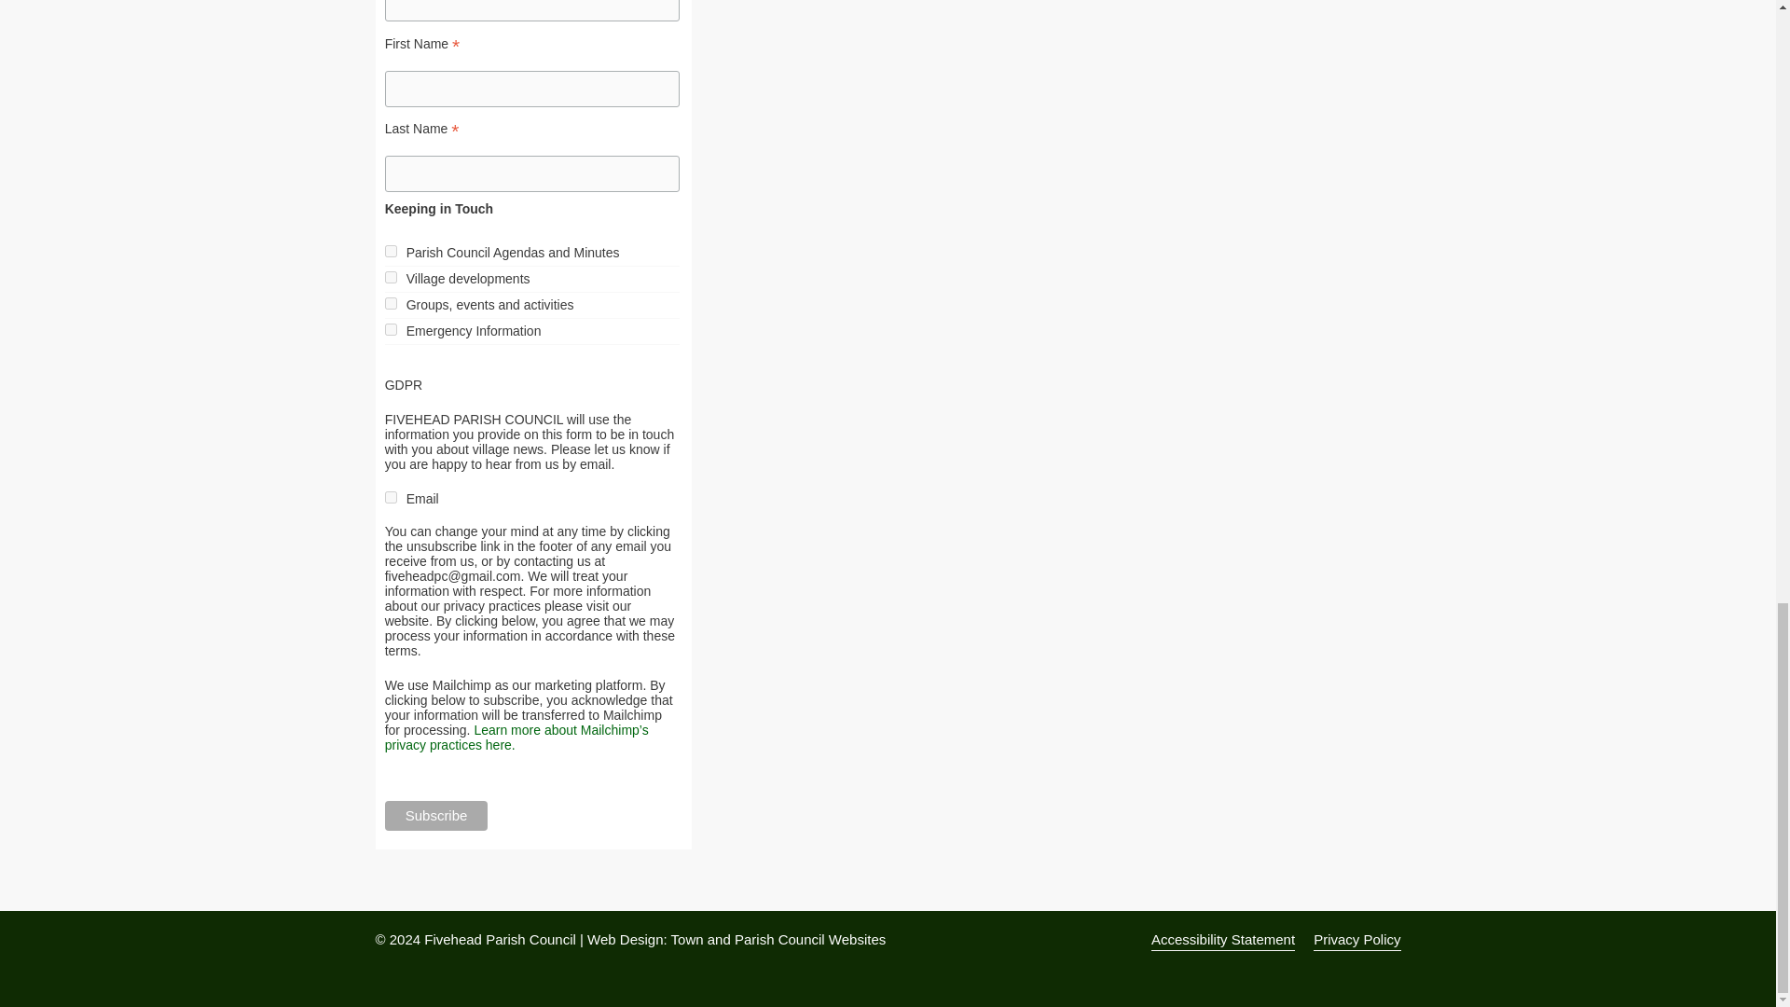 The width and height of the screenshot is (1790, 1007). What do you see at coordinates (391, 252) in the screenshot?
I see `1` at bounding box center [391, 252].